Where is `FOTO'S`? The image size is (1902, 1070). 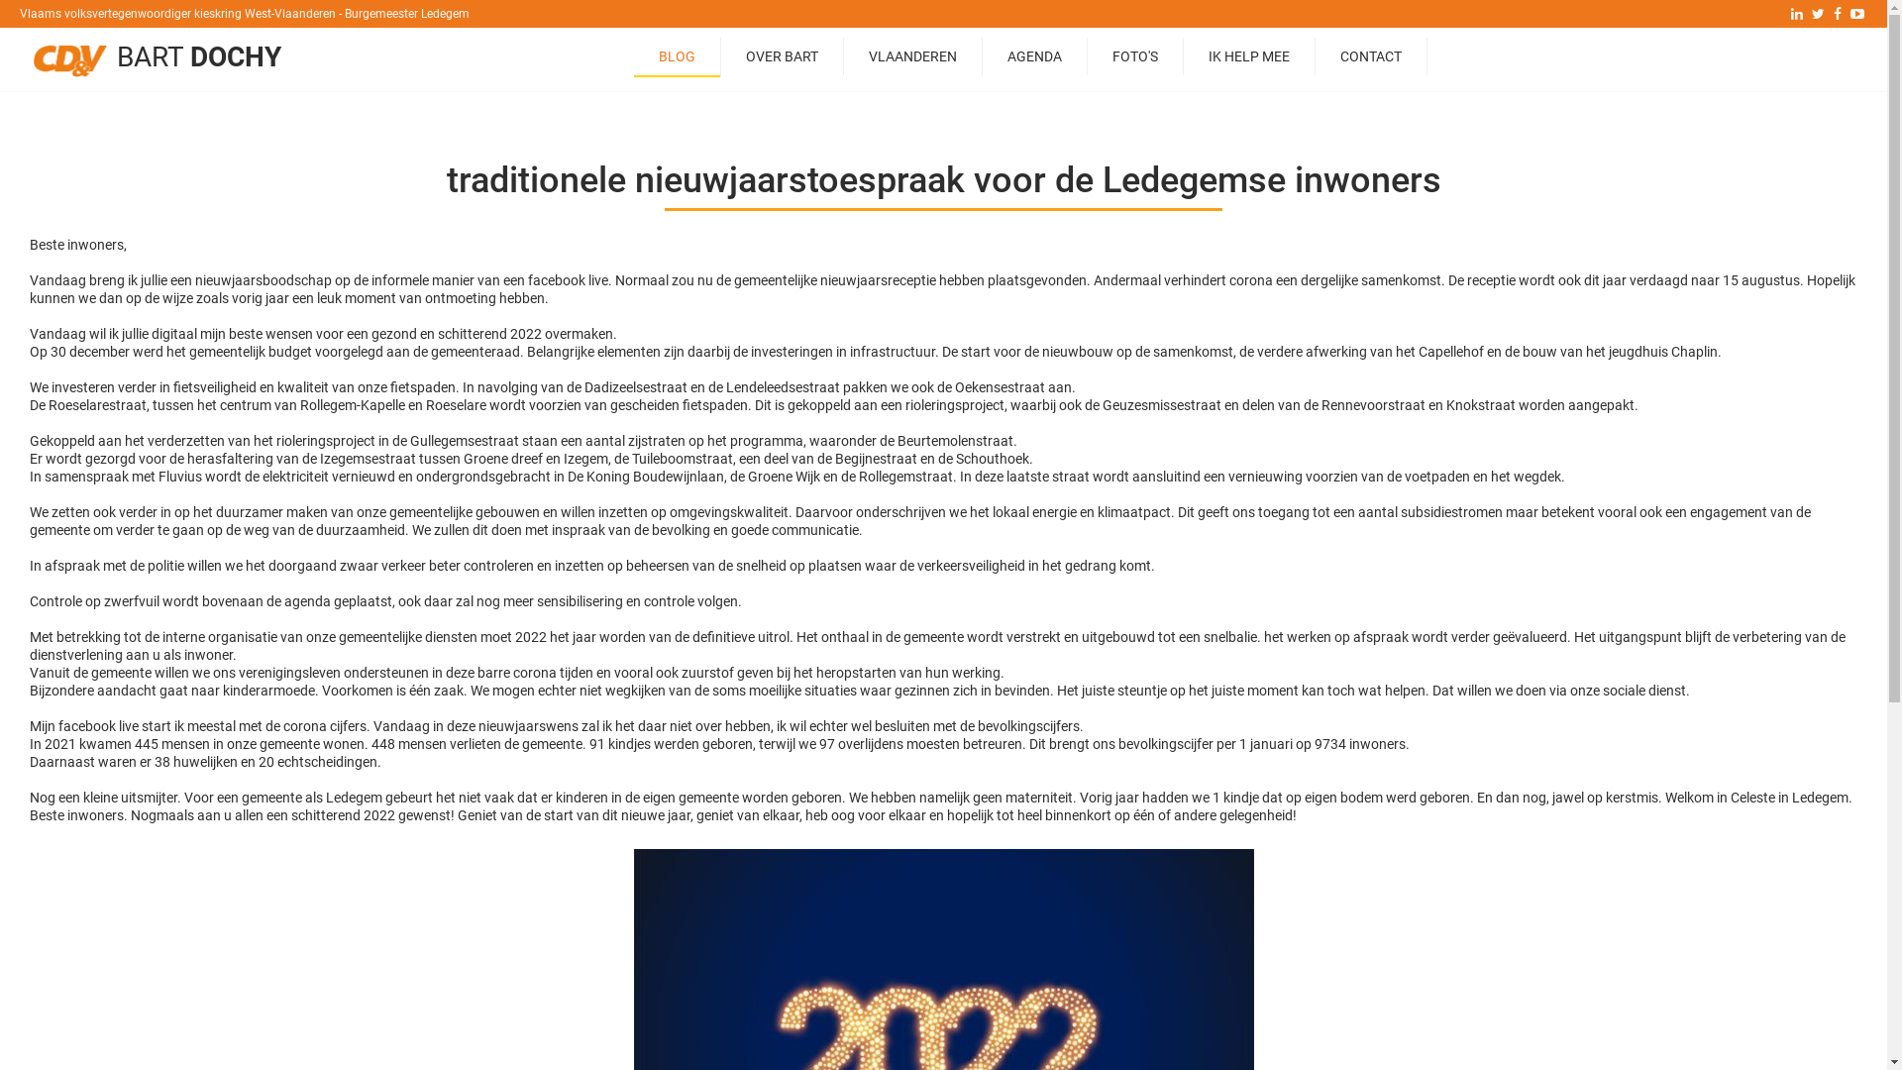 FOTO'S is located at coordinates (1135, 56).